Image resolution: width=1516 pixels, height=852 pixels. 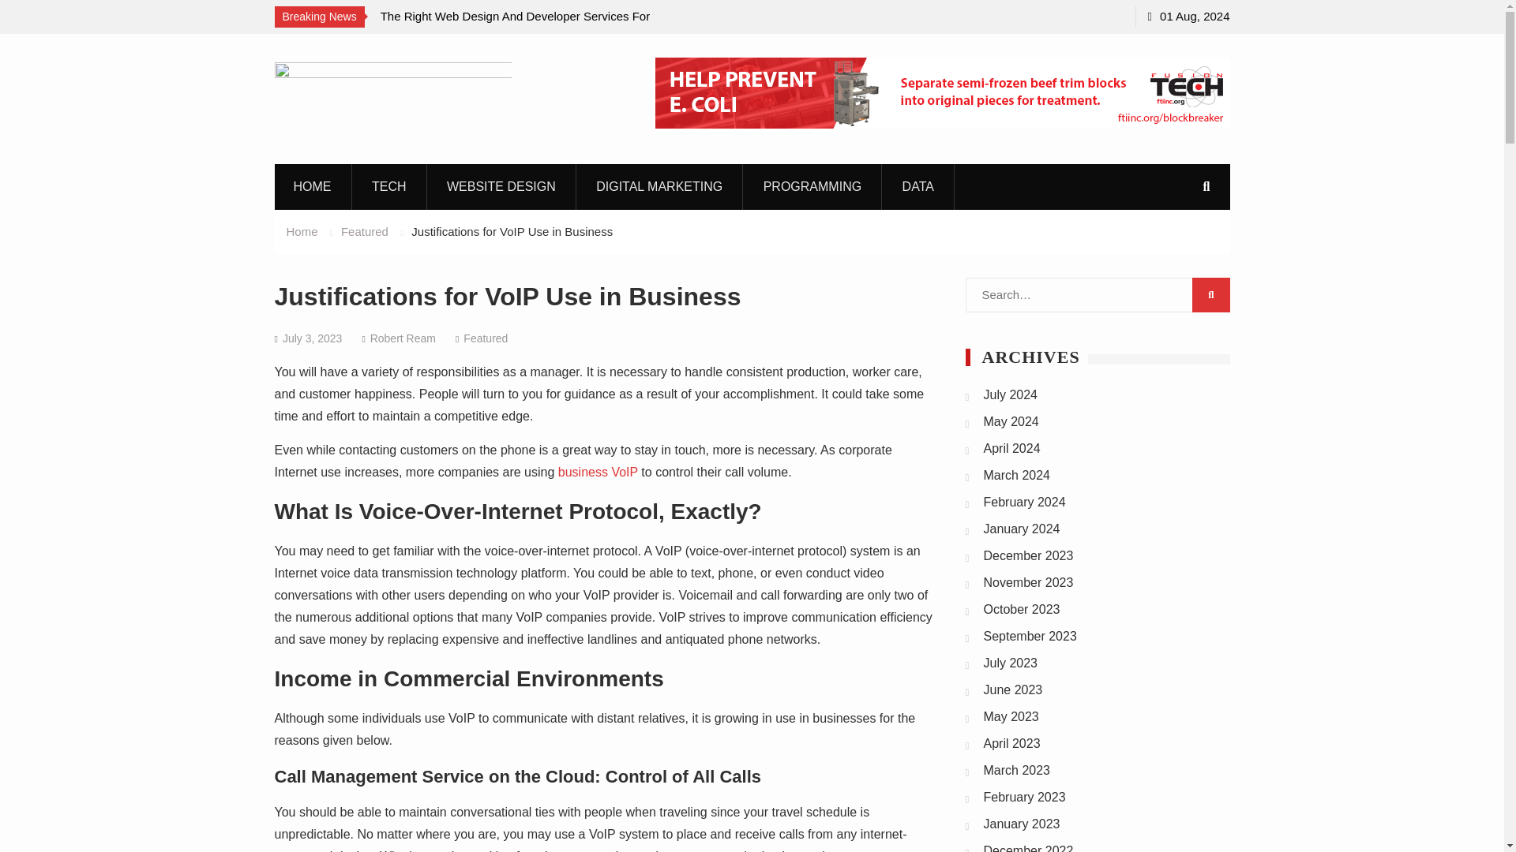 What do you see at coordinates (813, 186) in the screenshot?
I see `PROGRAMMING` at bounding box center [813, 186].